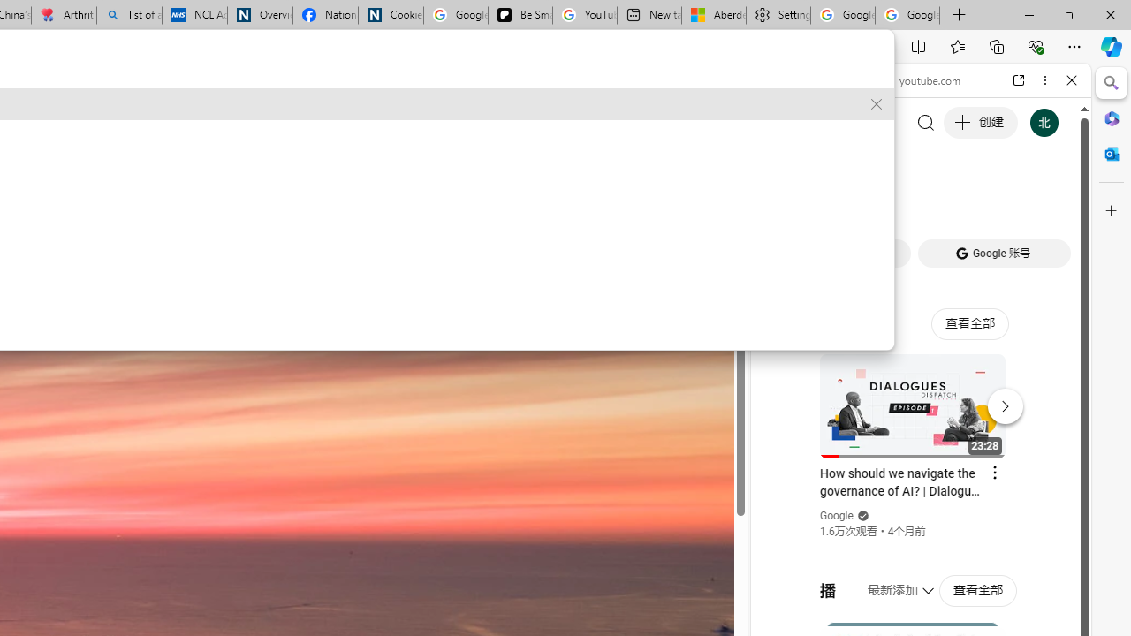 The width and height of the screenshot is (1131, 636). What do you see at coordinates (1112, 83) in the screenshot?
I see `Search` at bounding box center [1112, 83].